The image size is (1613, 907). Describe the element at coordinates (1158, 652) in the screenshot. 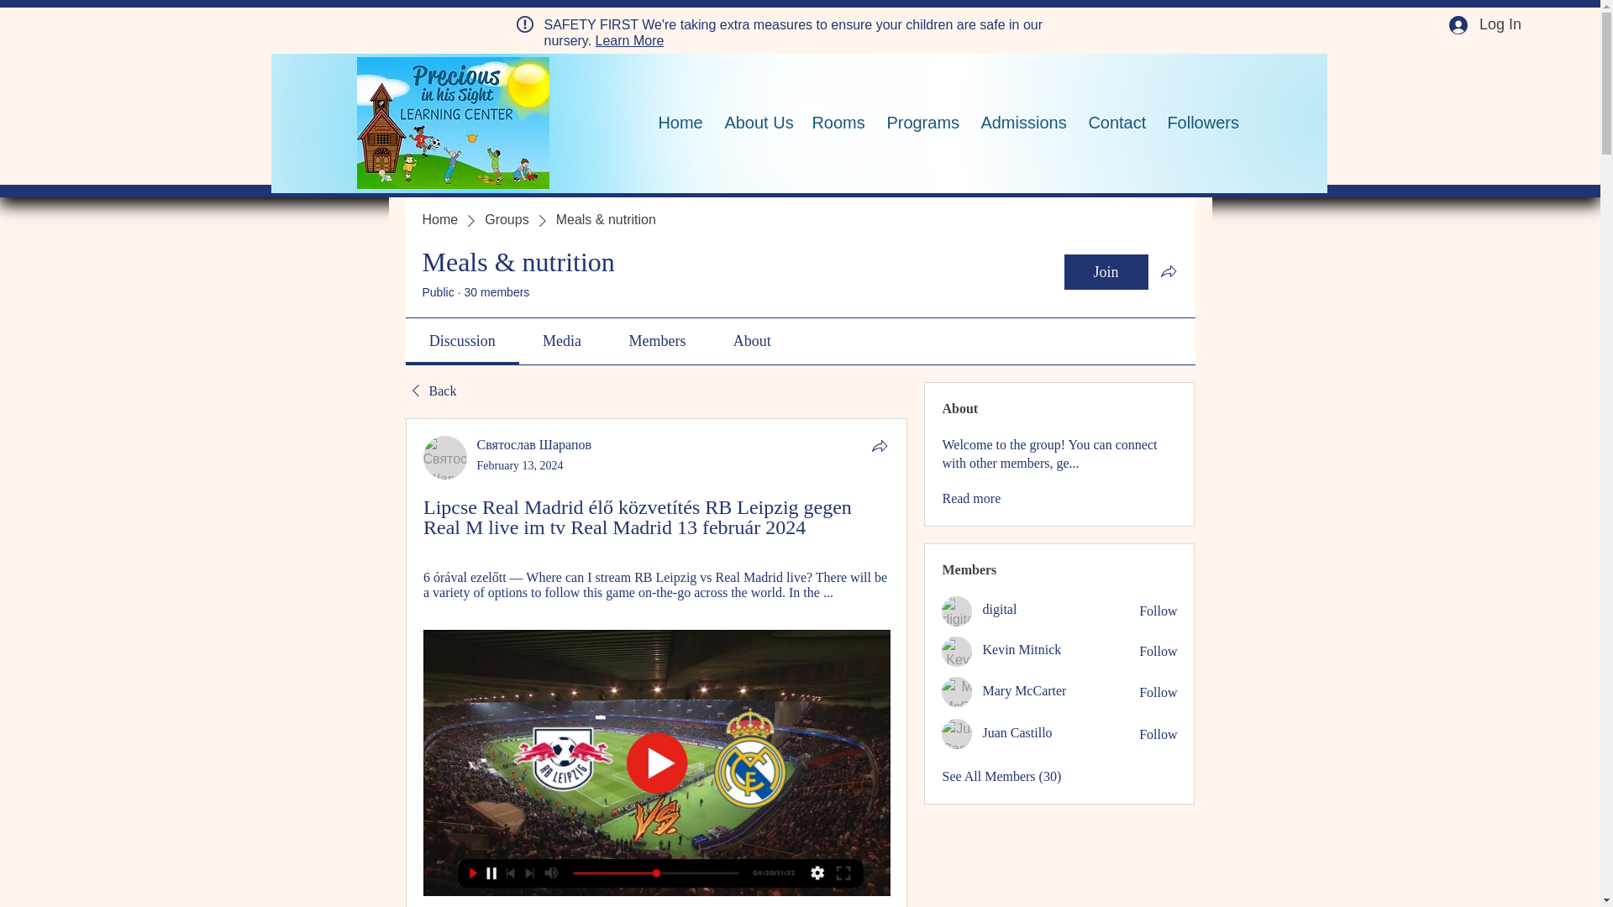

I see `Follow` at that location.